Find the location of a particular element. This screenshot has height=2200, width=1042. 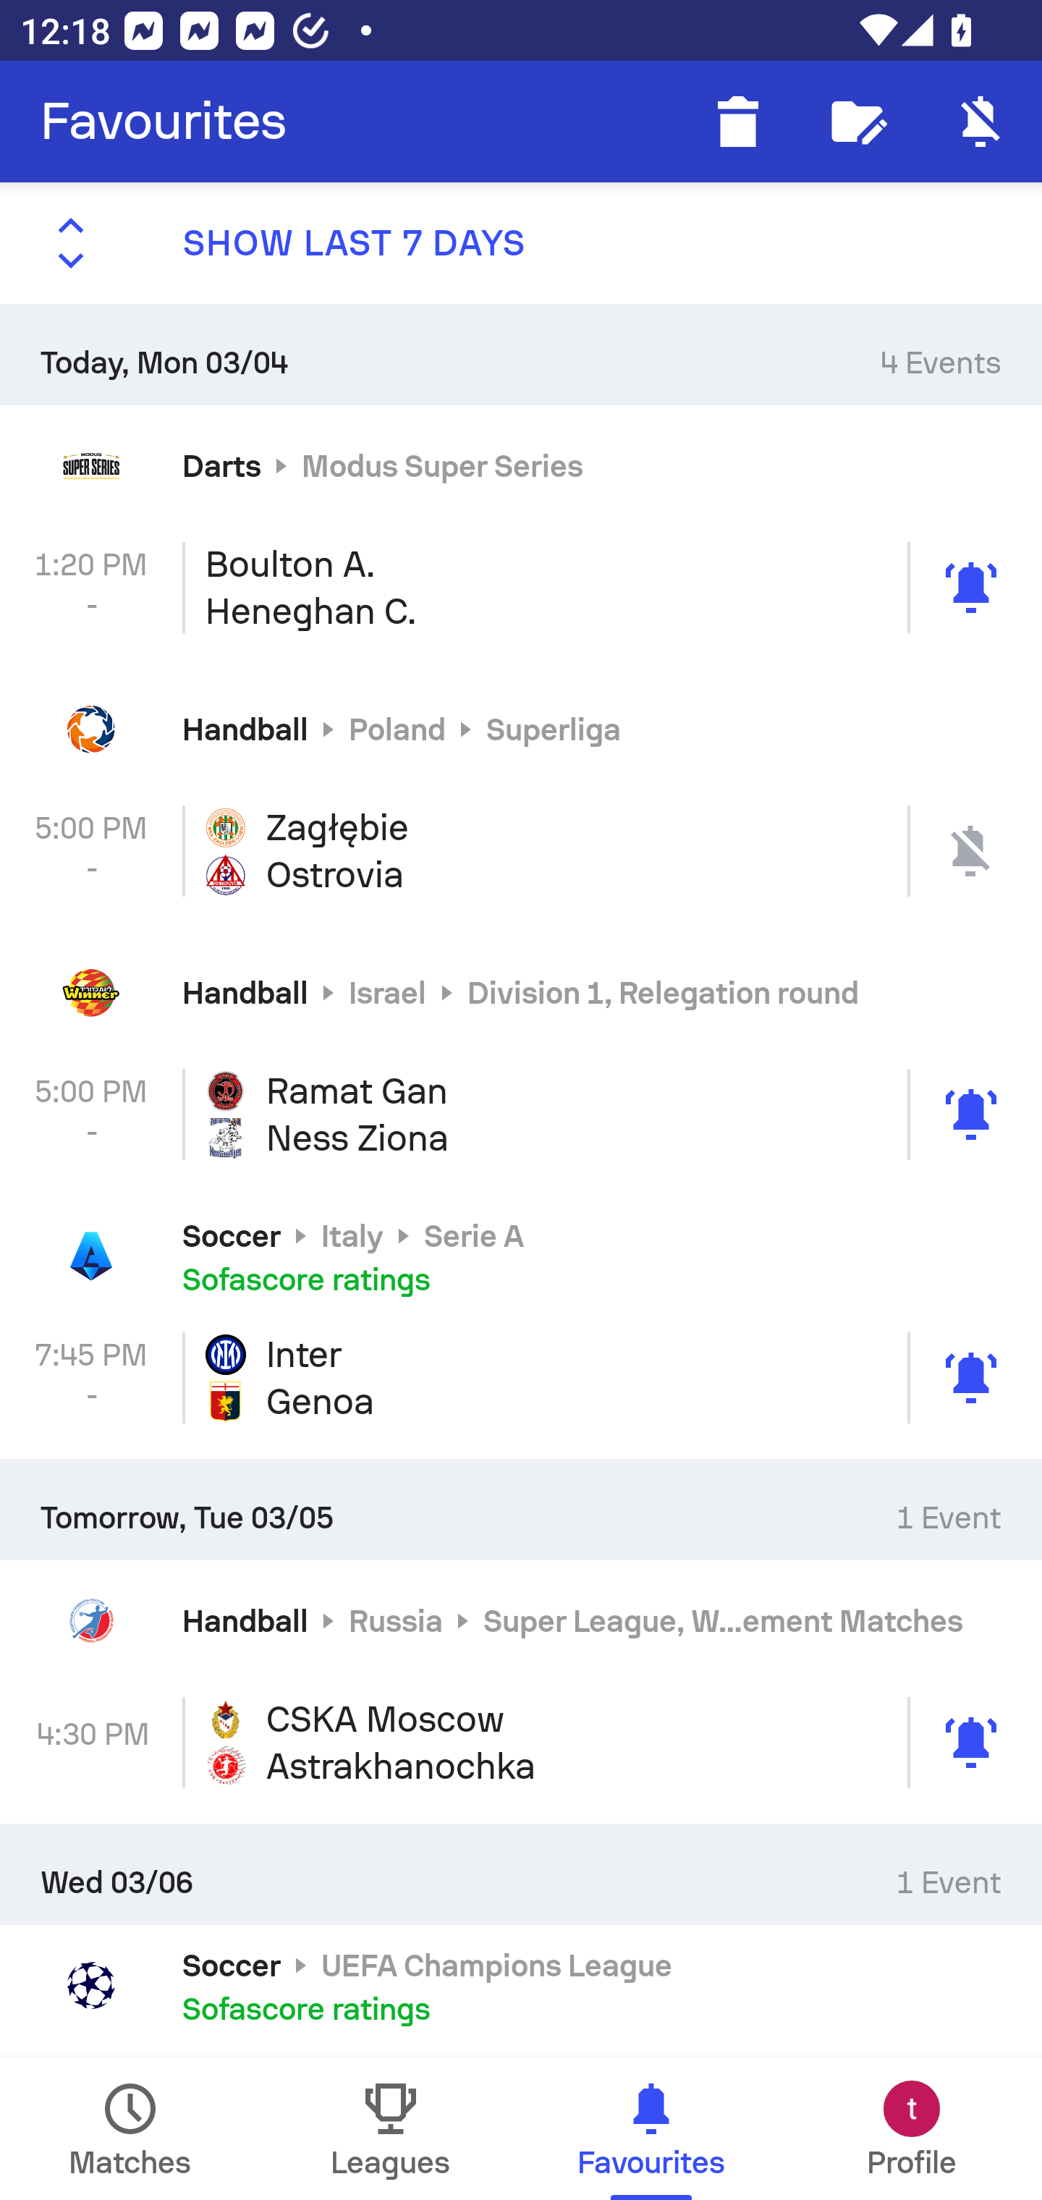

Soccer Italy Serie A Sofascore ratings is located at coordinates (521, 1256).